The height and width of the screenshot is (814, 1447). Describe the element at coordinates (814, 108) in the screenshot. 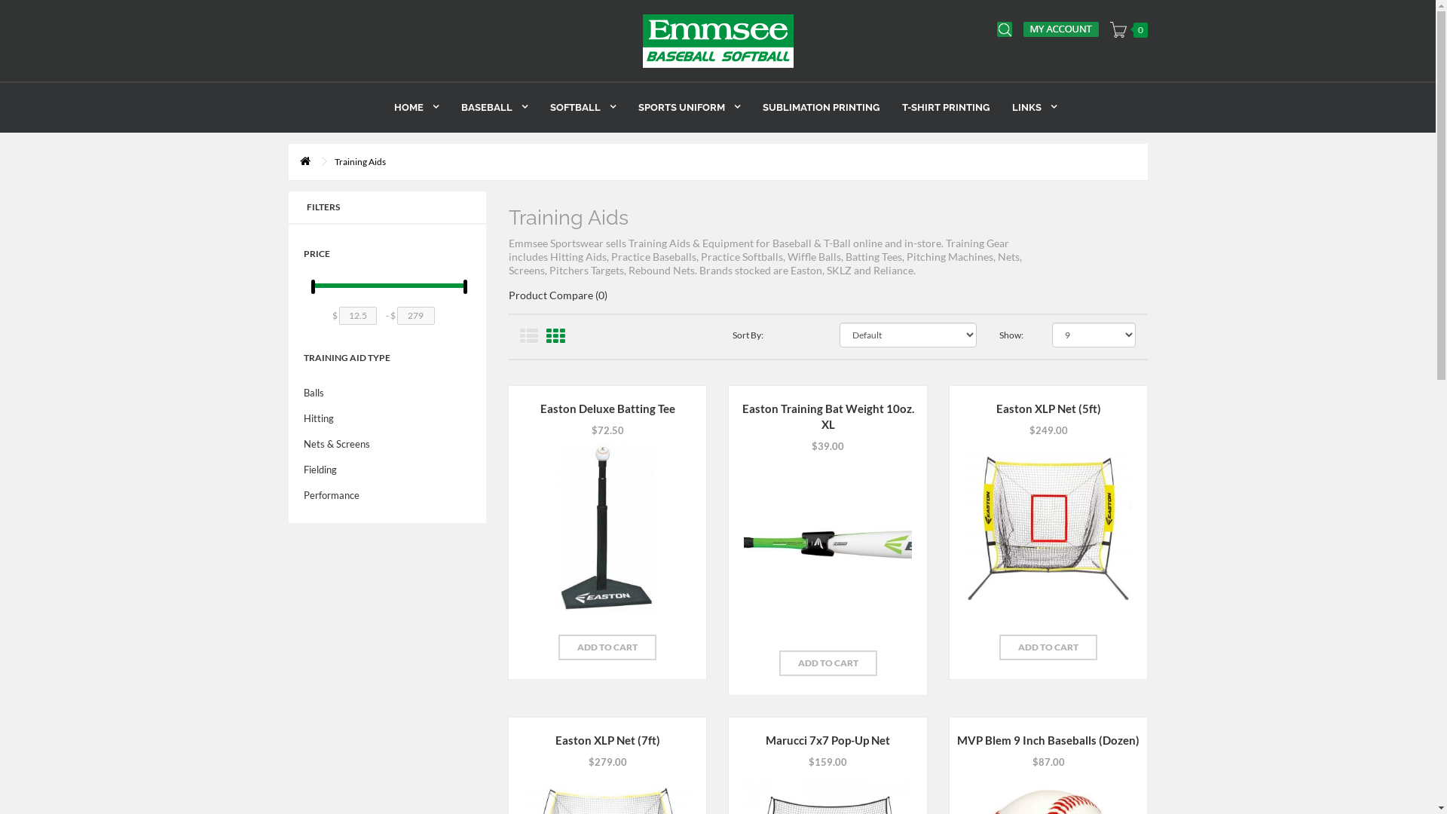

I see `SUBLIMATION PRINTING` at that location.